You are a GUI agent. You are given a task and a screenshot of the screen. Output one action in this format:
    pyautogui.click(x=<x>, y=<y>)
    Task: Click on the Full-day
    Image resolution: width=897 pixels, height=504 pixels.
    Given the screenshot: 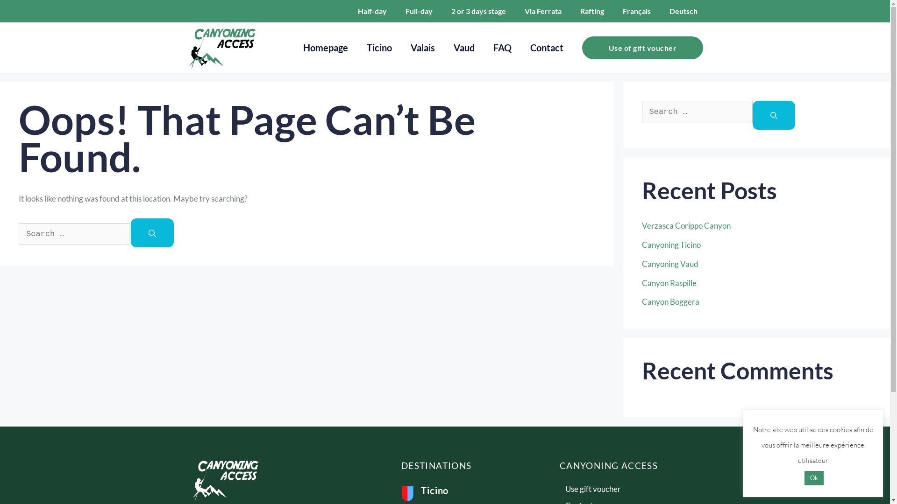 What is the action you would take?
    pyautogui.click(x=419, y=11)
    